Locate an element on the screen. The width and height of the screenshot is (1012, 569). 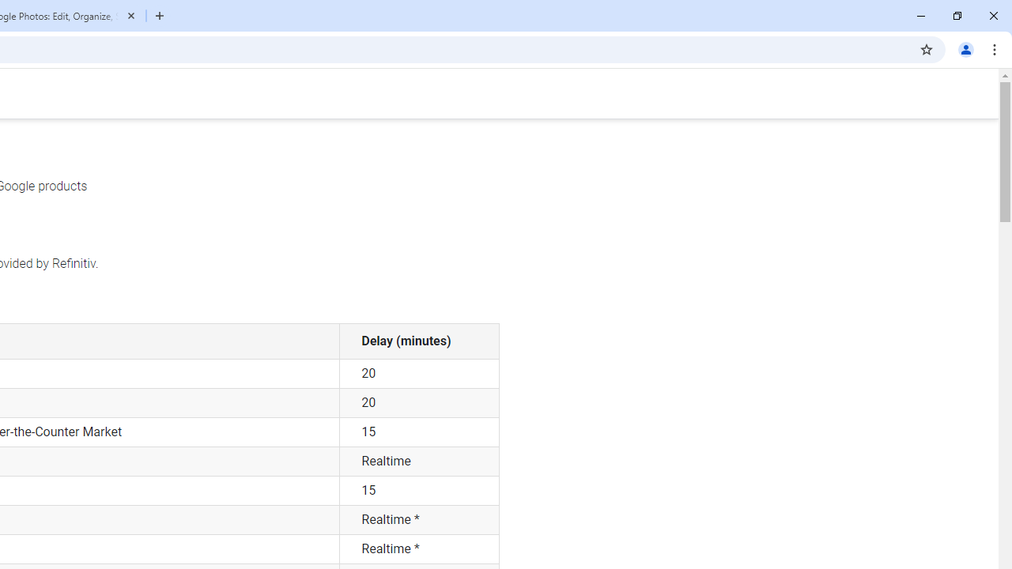
15 is located at coordinates (419, 490).